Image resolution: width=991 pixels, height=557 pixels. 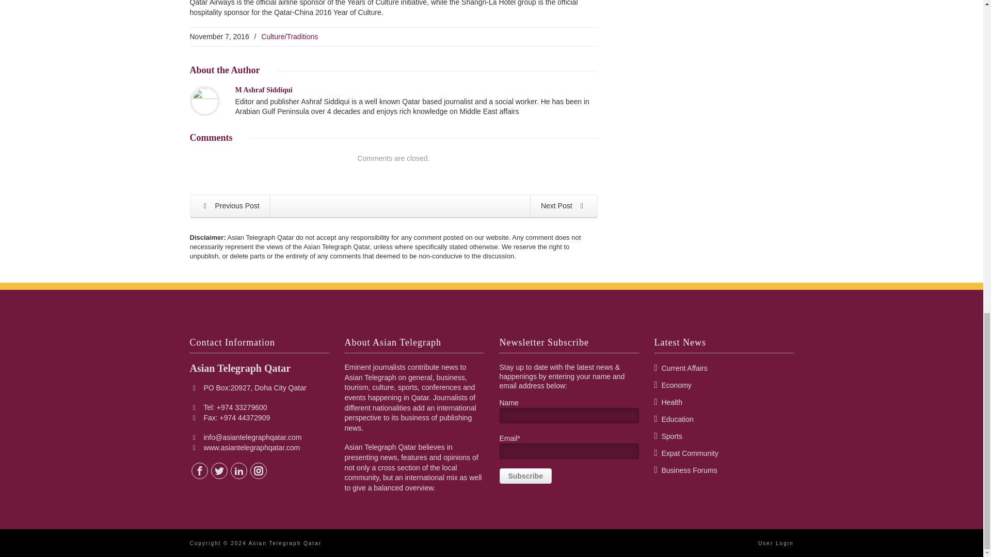 What do you see at coordinates (219, 470) in the screenshot?
I see `Twitter` at bounding box center [219, 470].